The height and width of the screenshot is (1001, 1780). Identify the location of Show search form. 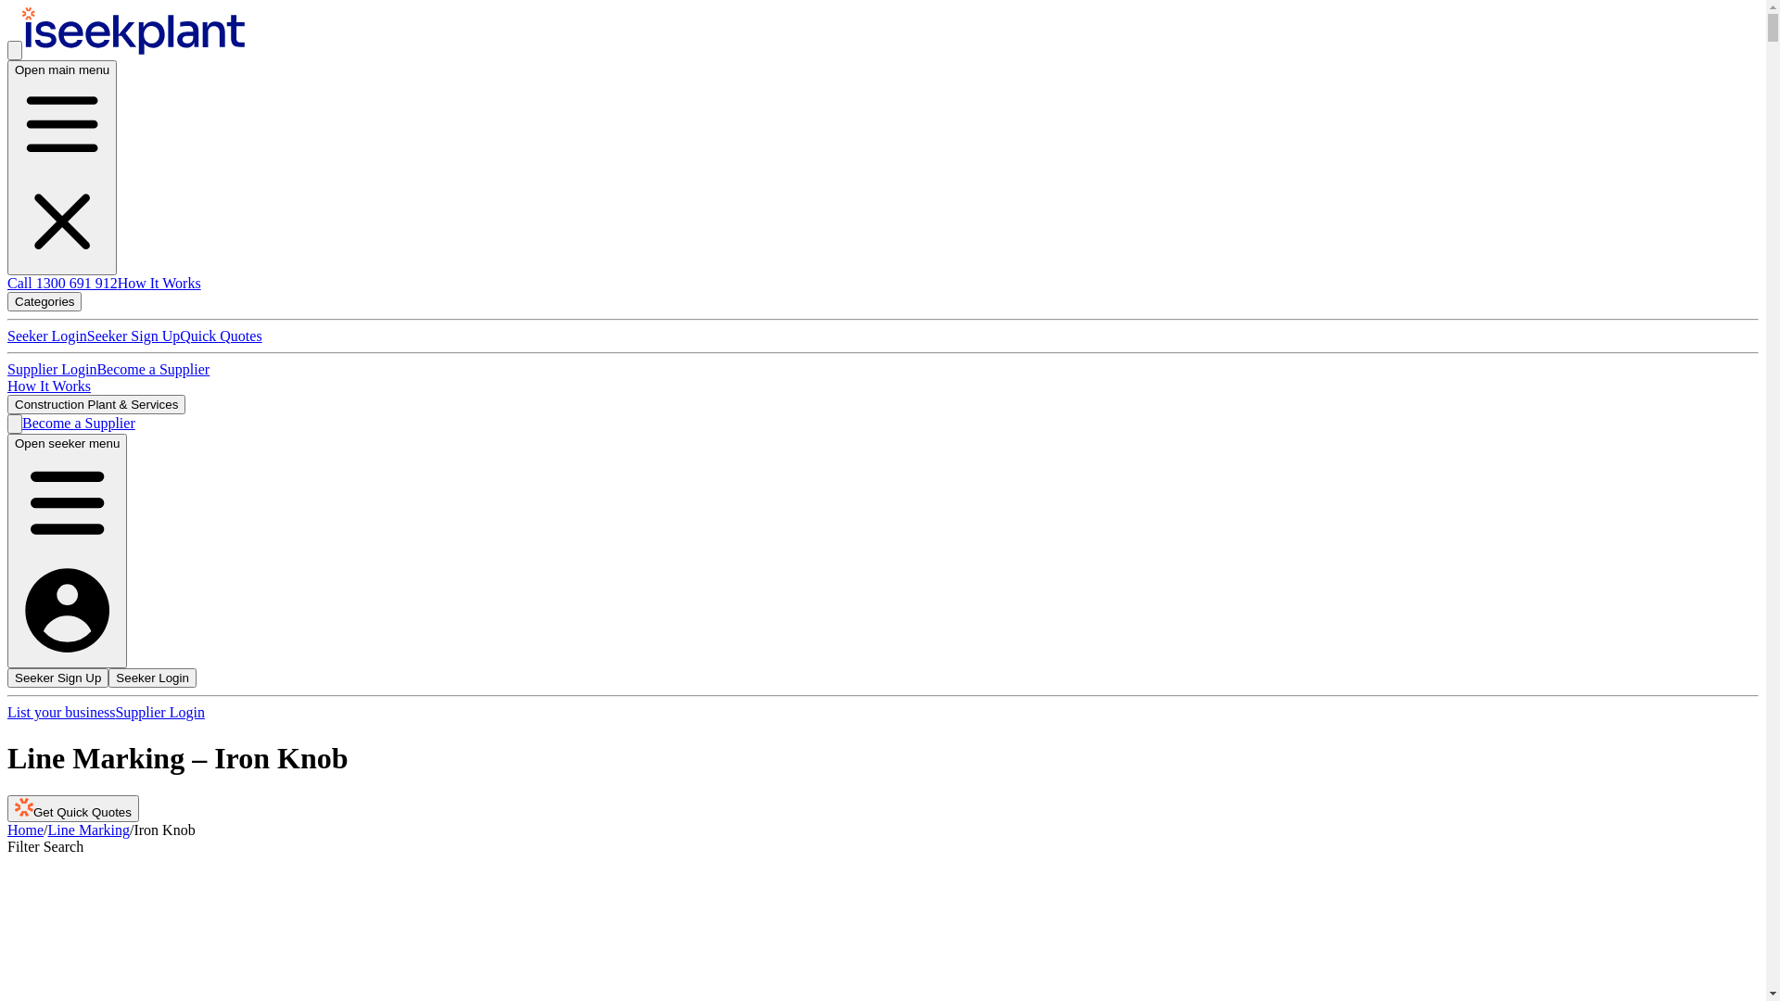
(15, 50).